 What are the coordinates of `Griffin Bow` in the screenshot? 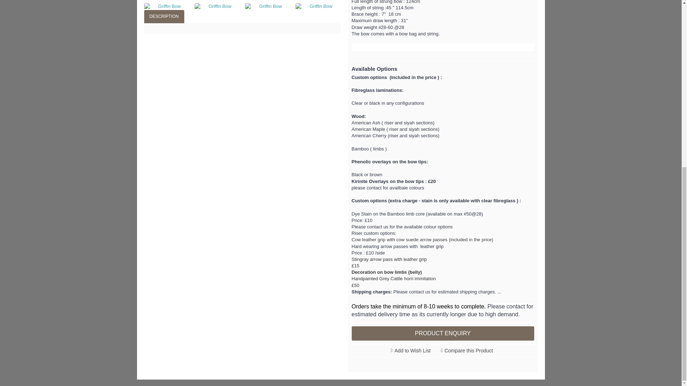 It's located at (166, 6).